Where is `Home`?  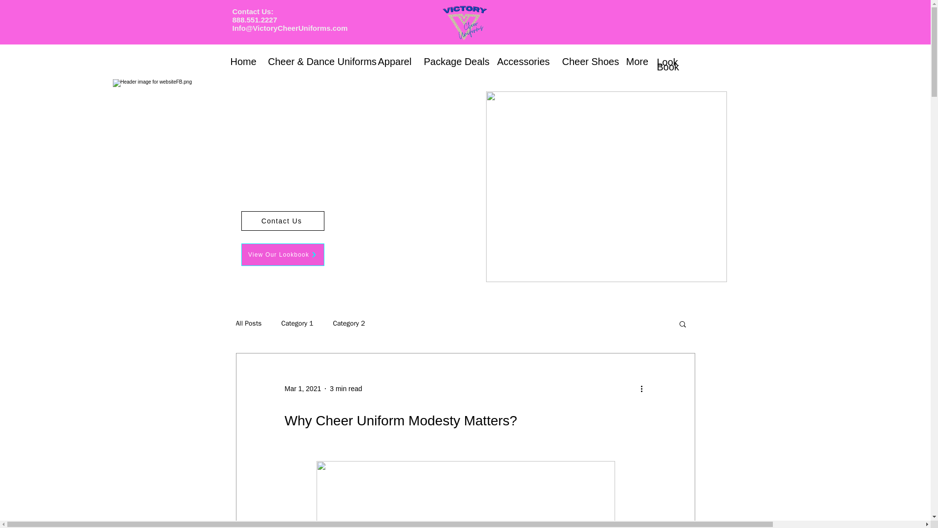
Home is located at coordinates (241, 61).